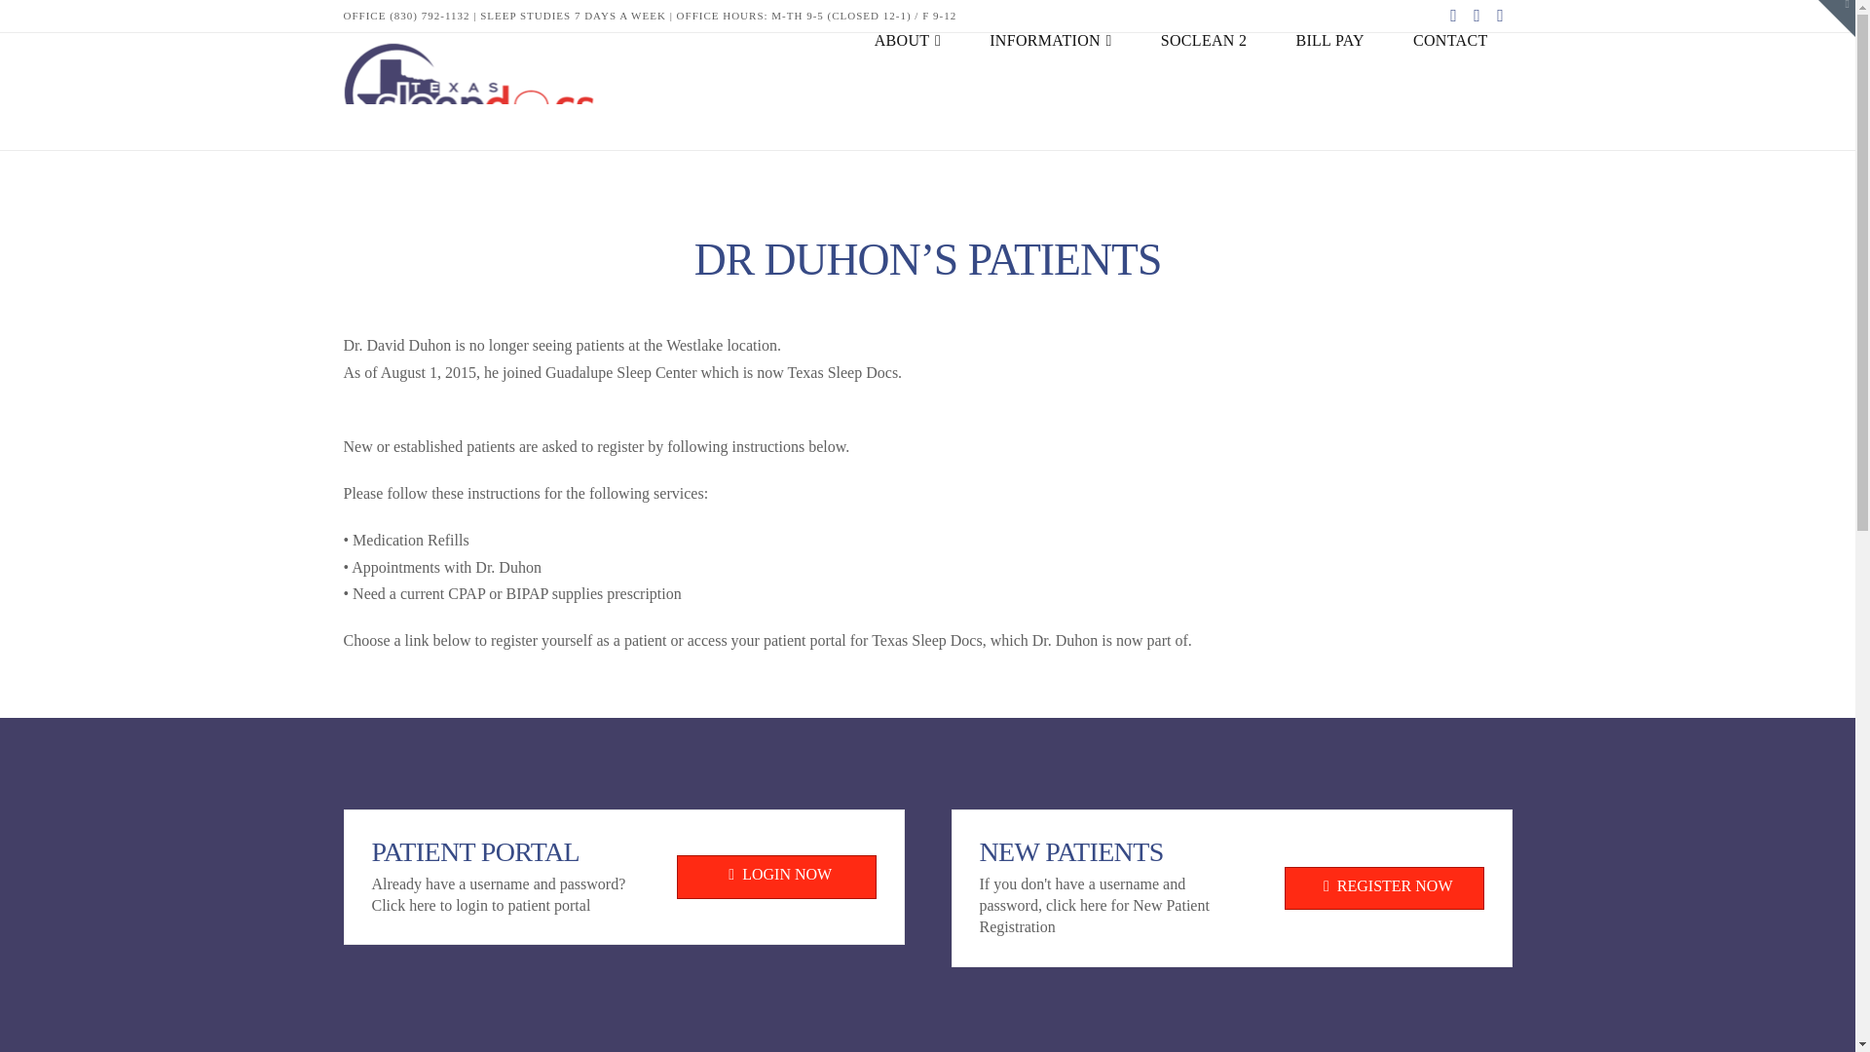  What do you see at coordinates (775, 877) in the screenshot?
I see `Login Now` at bounding box center [775, 877].